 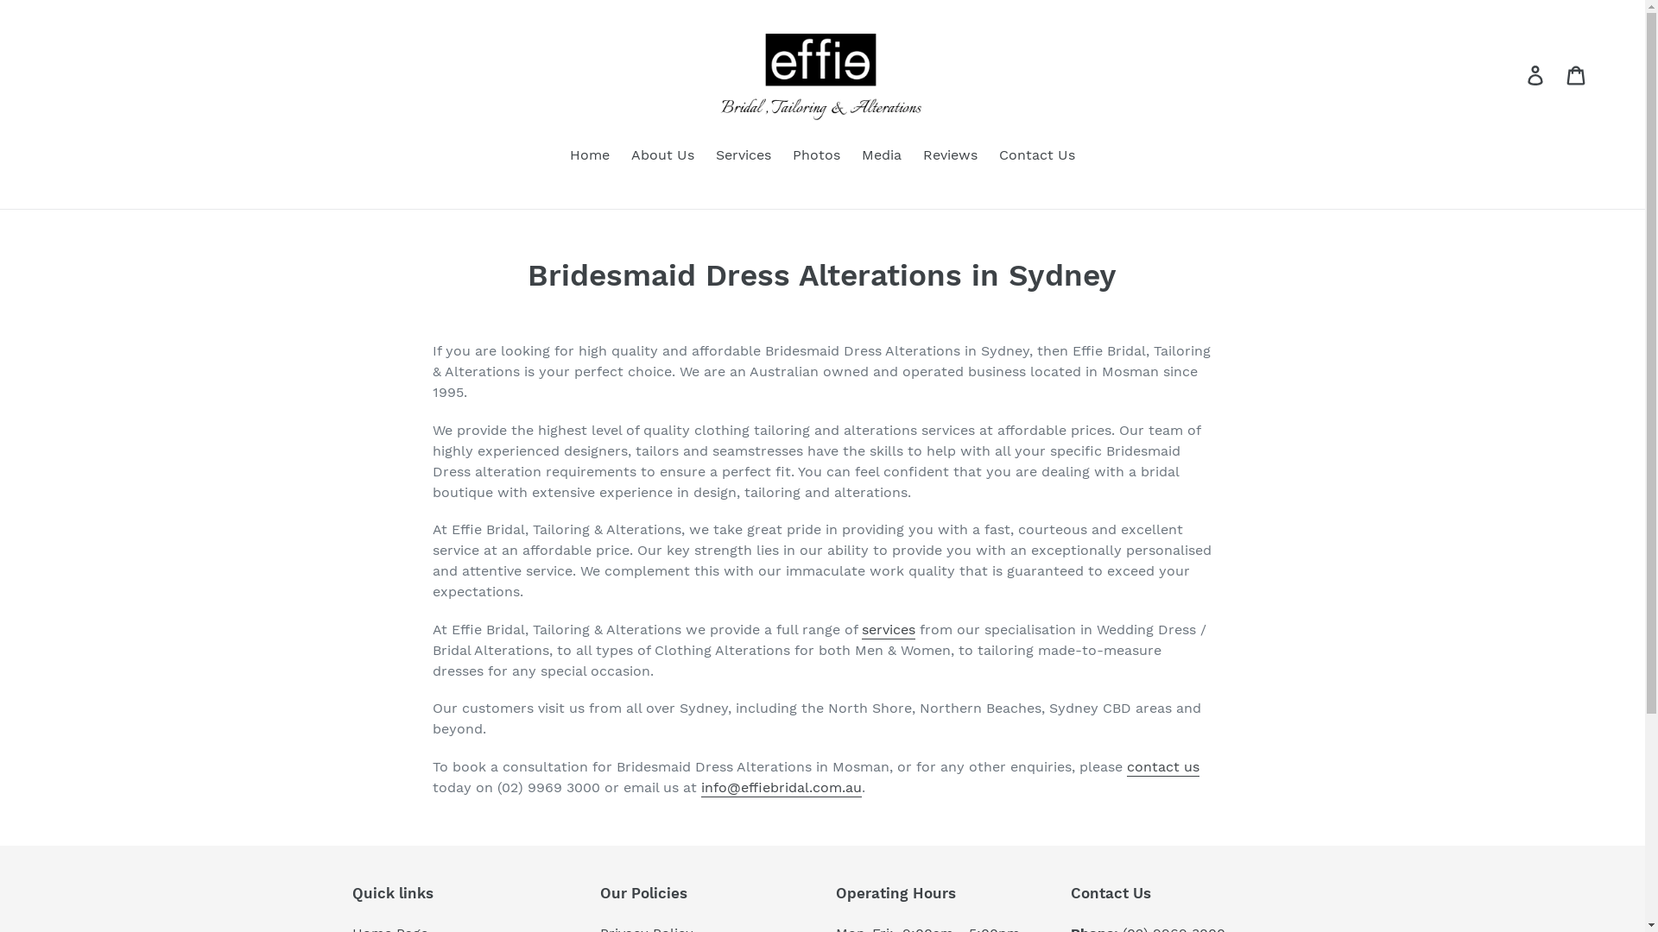 I want to click on Photos, so click(x=817, y=157).